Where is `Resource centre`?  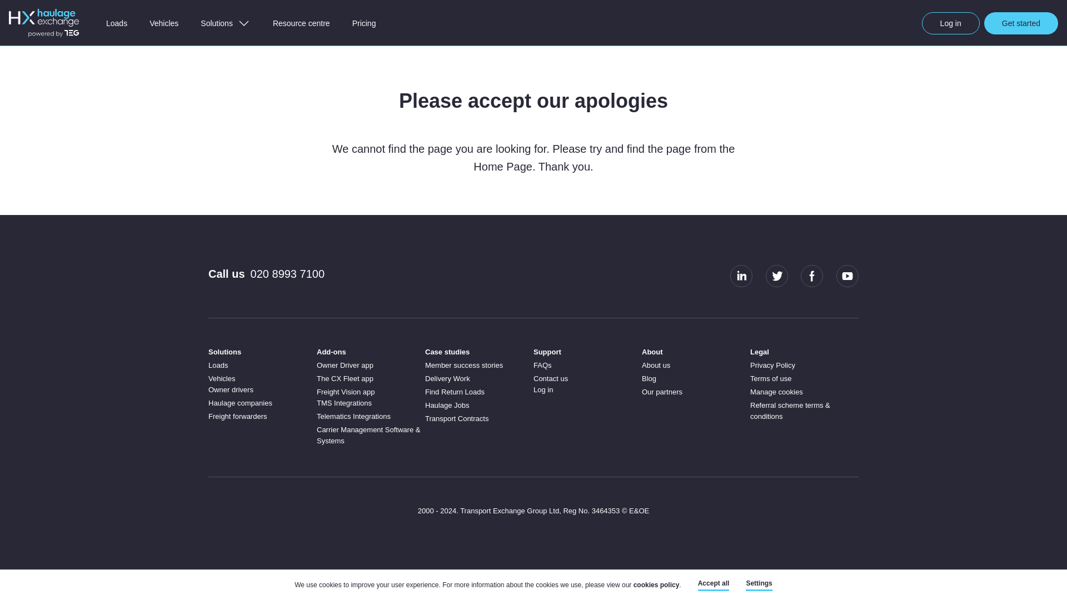
Resource centre is located at coordinates (301, 23).